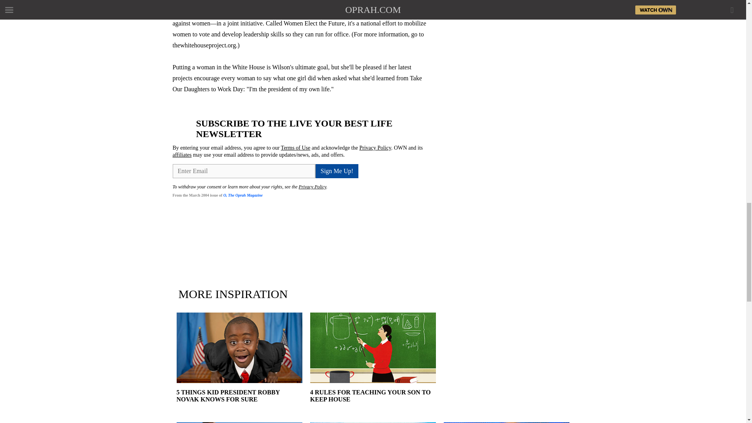 The width and height of the screenshot is (752, 423). What do you see at coordinates (313, 186) in the screenshot?
I see `Privacy Policy` at bounding box center [313, 186].